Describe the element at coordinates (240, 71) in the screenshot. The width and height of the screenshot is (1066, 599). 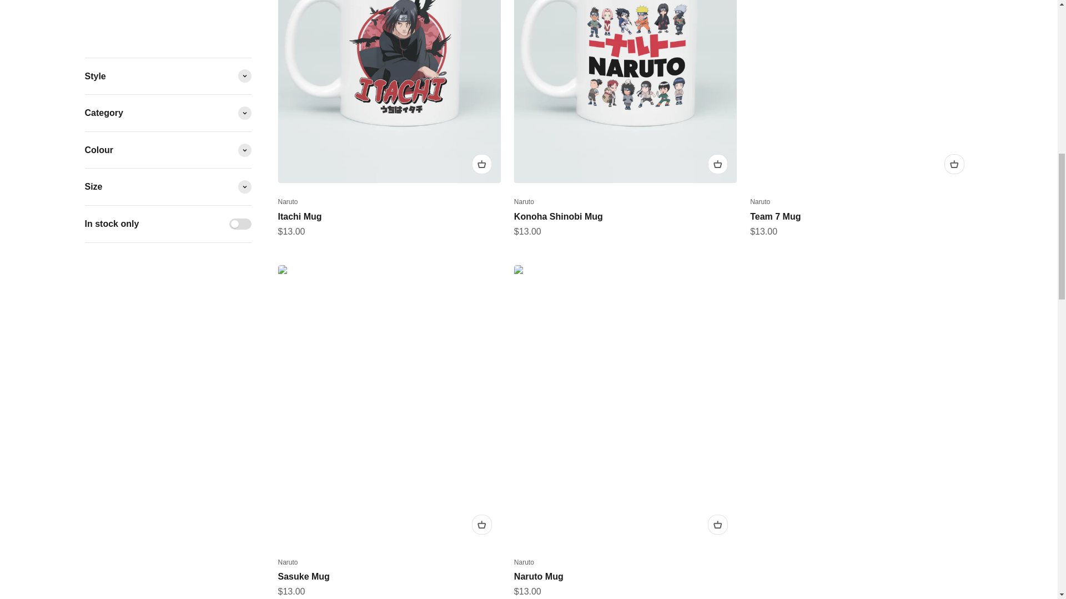
I see `1` at that location.